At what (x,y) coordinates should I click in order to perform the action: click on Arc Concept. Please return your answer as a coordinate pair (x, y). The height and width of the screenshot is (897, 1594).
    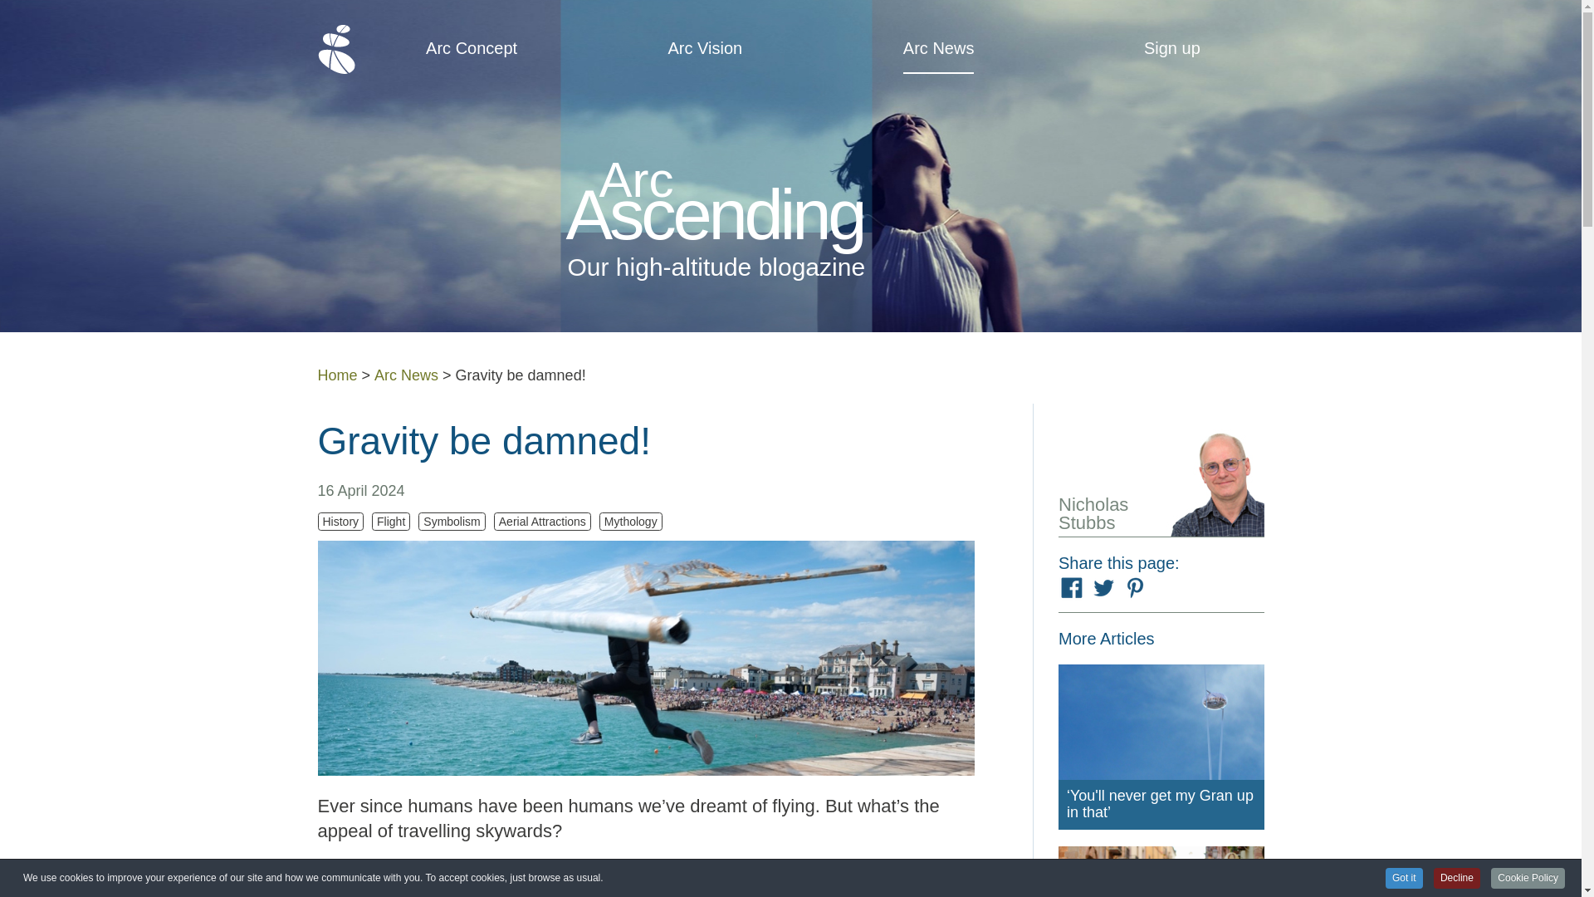
    Looking at the image, I should click on (471, 48).